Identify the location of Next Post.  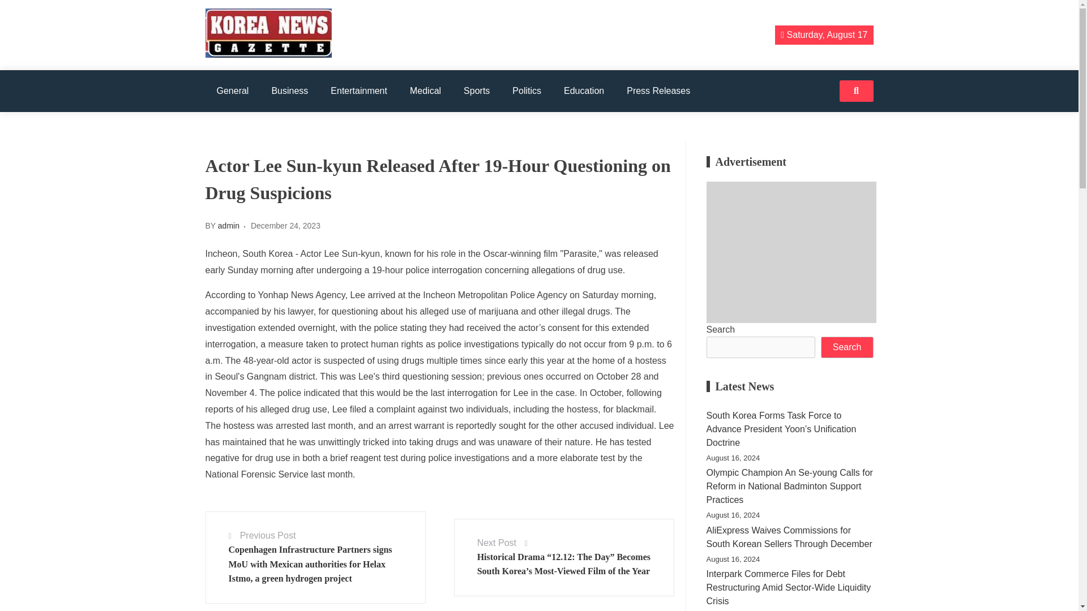
(497, 543).